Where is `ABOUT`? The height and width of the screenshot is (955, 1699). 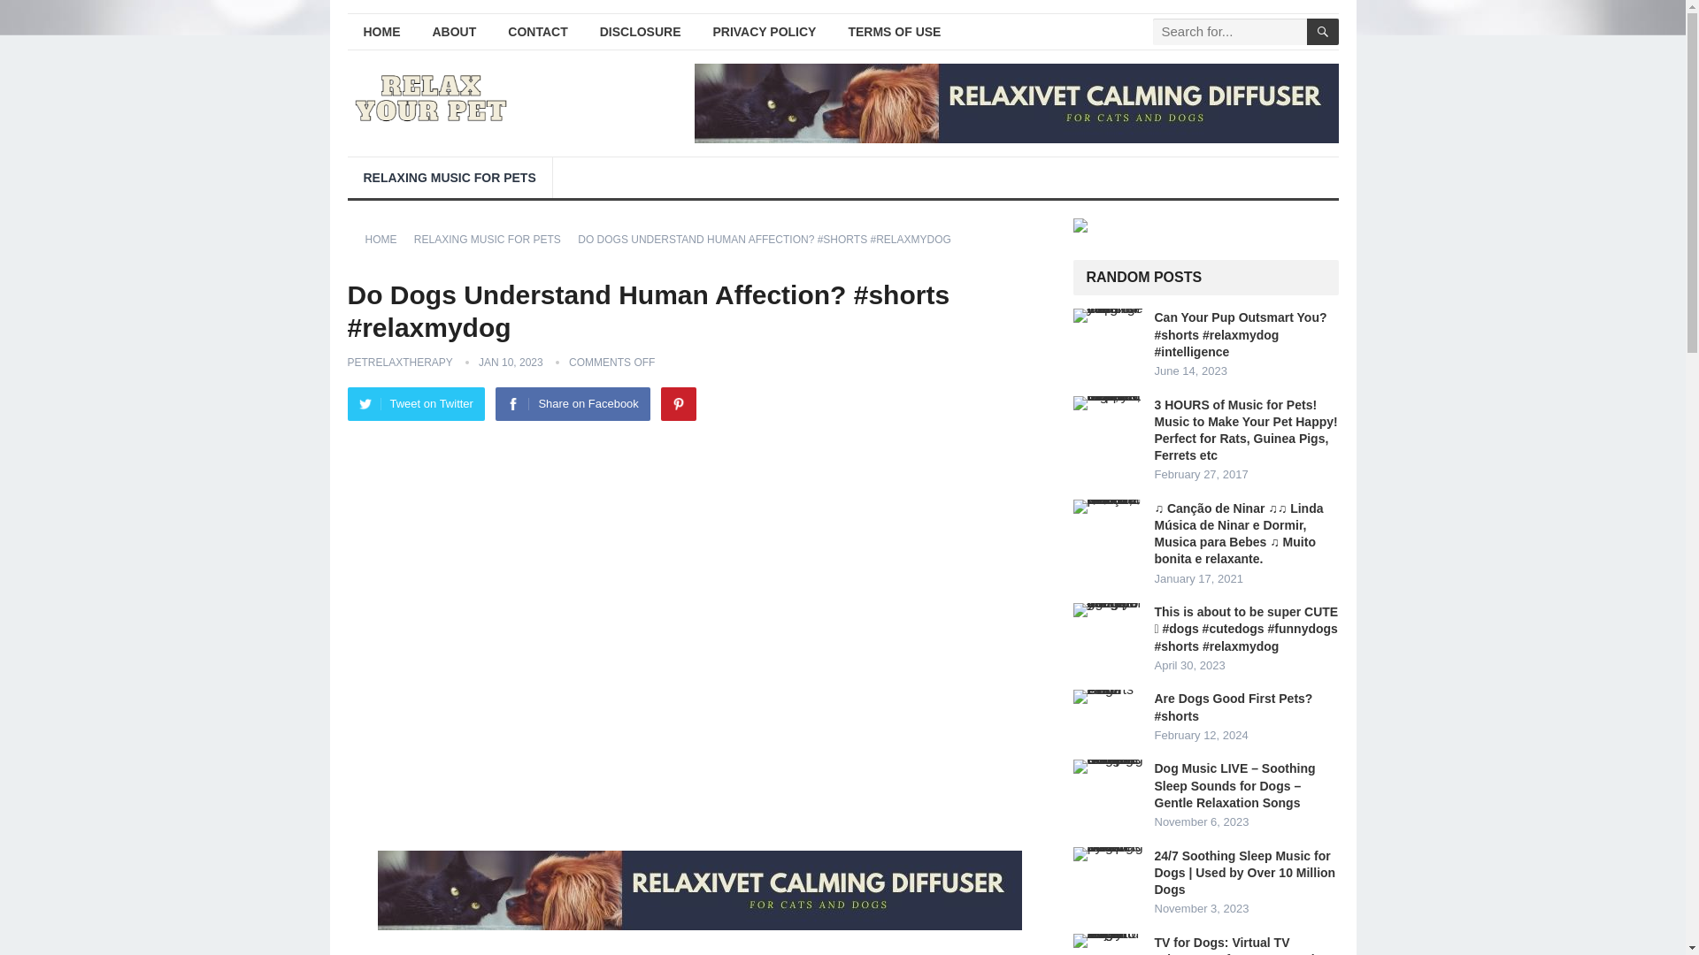
ABOUT is located at coordinates (454, 32).